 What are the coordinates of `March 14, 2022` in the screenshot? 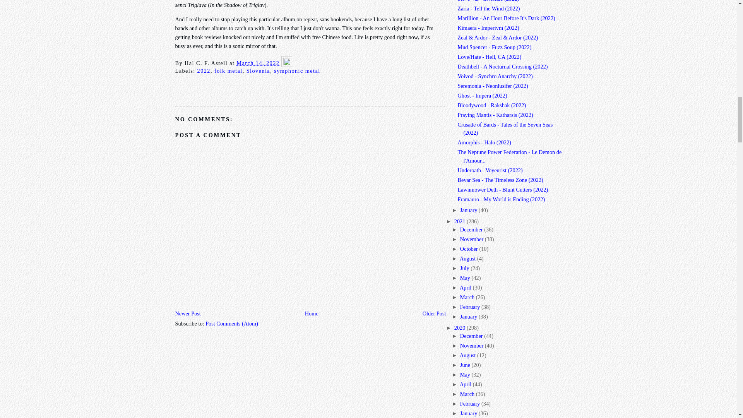 It's located at (258, 63).